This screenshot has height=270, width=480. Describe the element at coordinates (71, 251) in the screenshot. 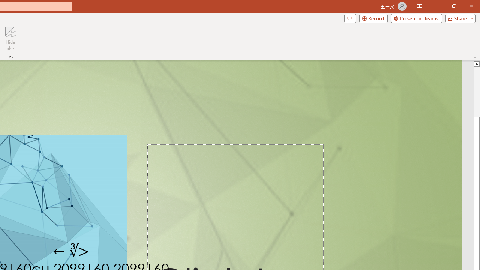

I see `TextBox 7` at that location.